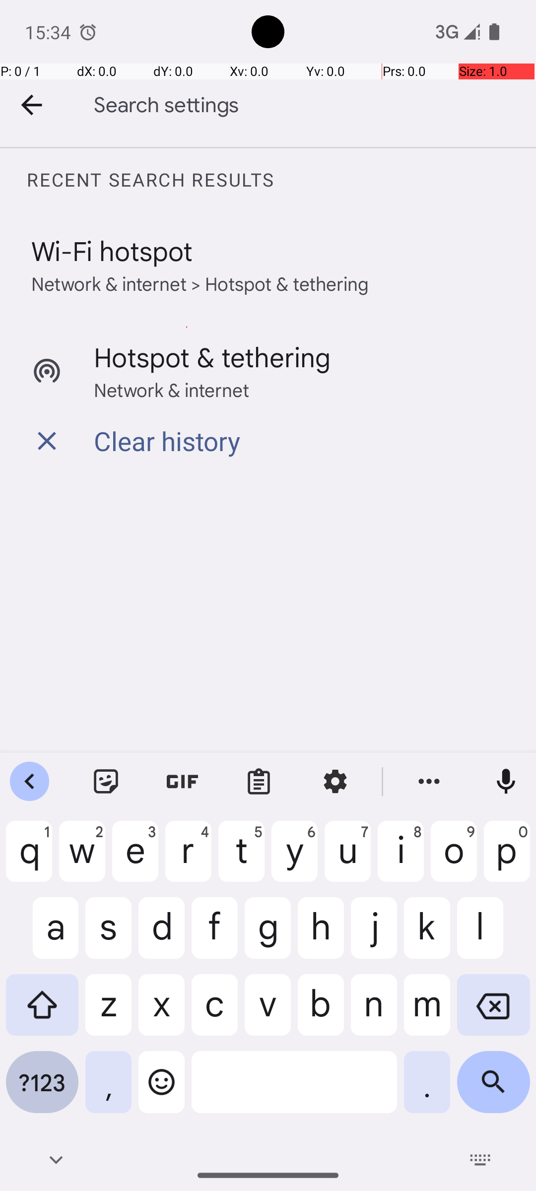 Image resolution: width=536 pixels, height=1191 pixels. I want to click on RECENT SEARCH RESULTS, so click(281, 180).